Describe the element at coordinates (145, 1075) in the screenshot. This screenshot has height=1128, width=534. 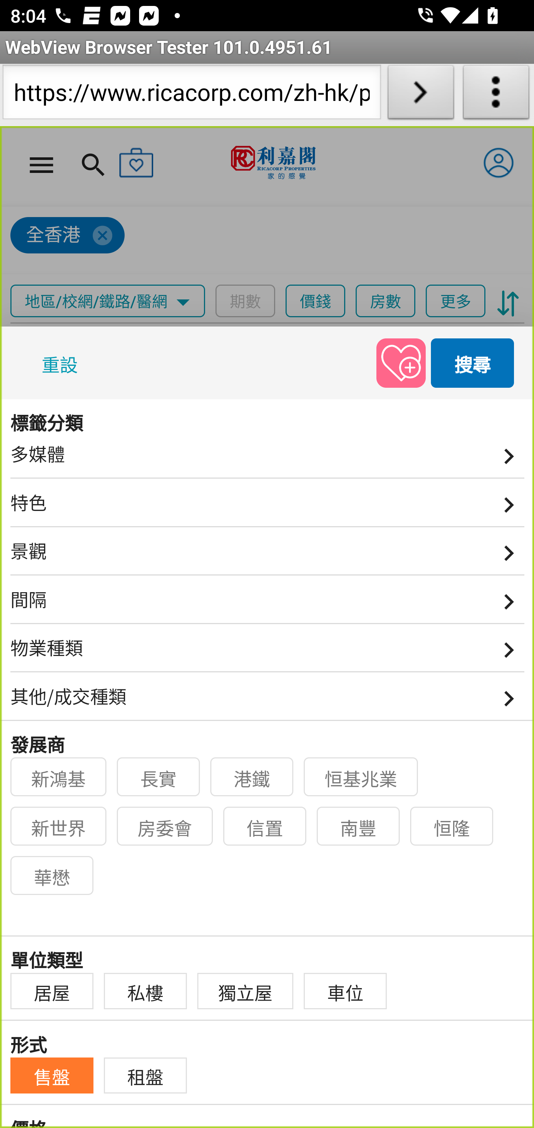
I see `租盤` at that location.